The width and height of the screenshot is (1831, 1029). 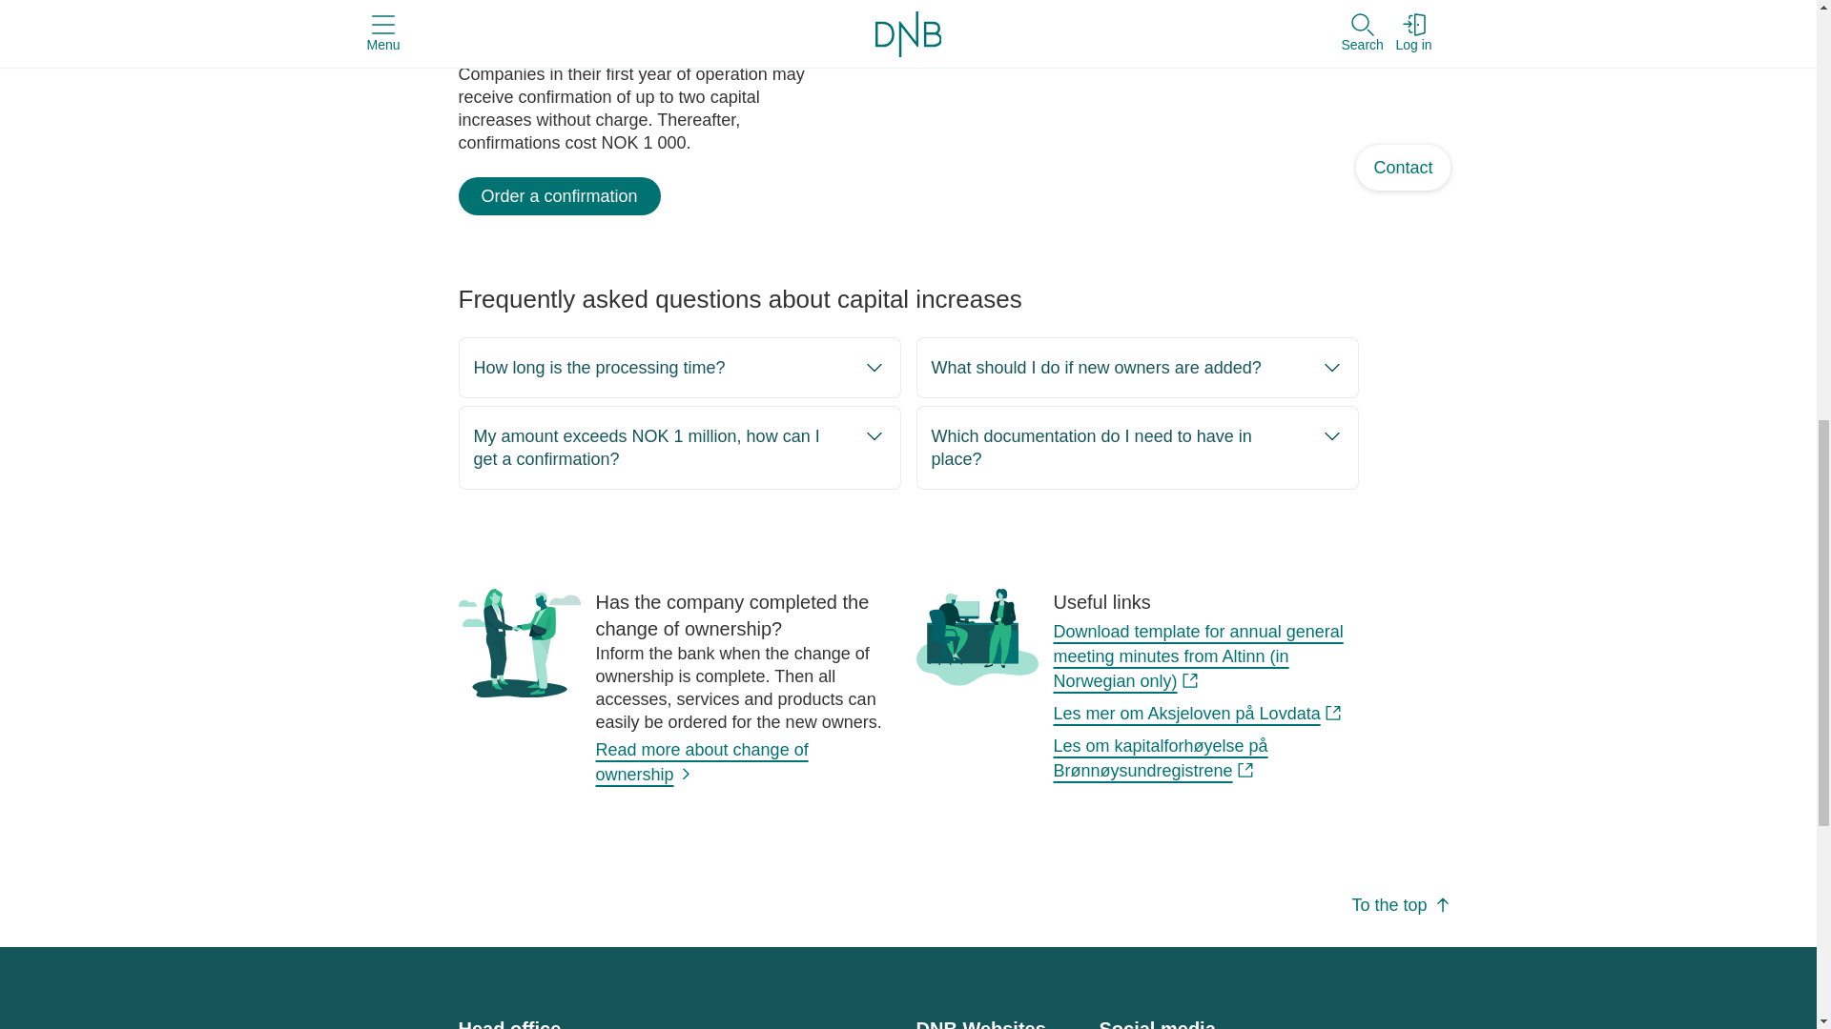 I want to click on Opens a new window, so click(x=1198, y=713).